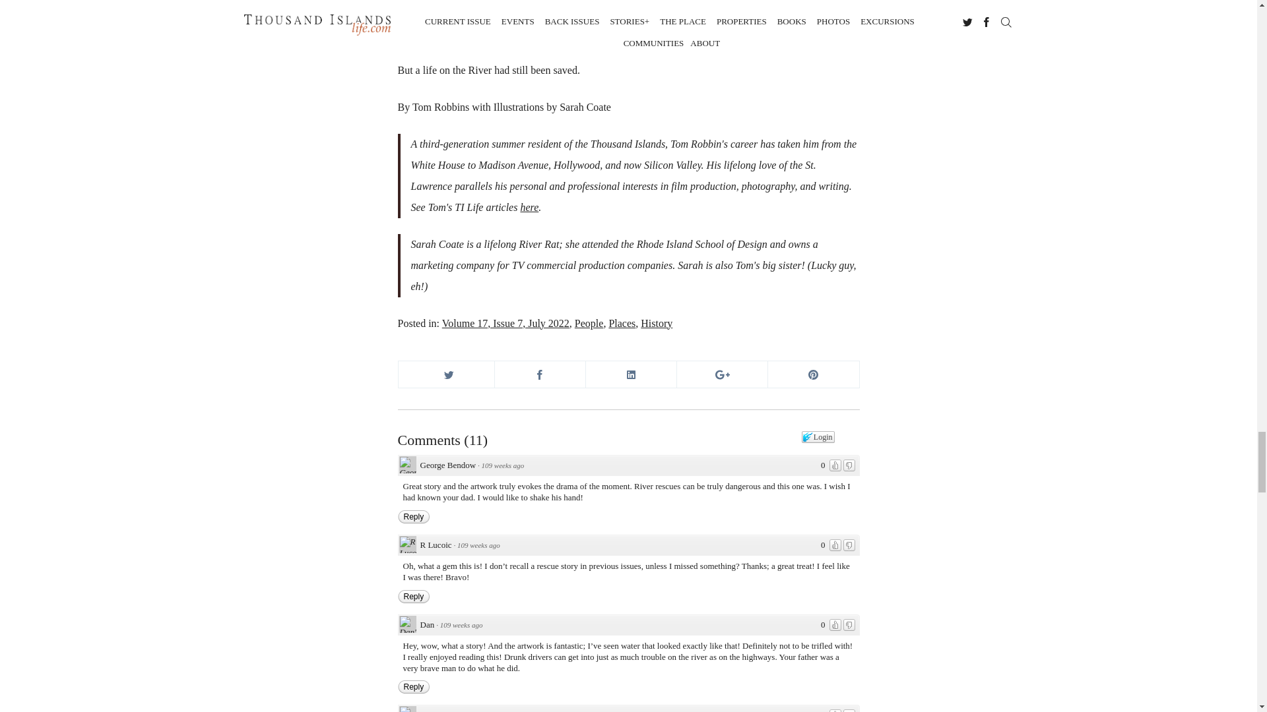 This screenshot has height=712, width=1267. Describe the element at coordinates (505, 323) in the screenshot. I see `Volume 17, Issue 7, July 2022` at that location.